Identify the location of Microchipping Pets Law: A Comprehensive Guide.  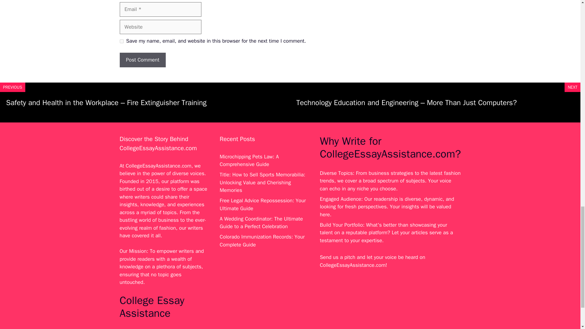
(249, 161).